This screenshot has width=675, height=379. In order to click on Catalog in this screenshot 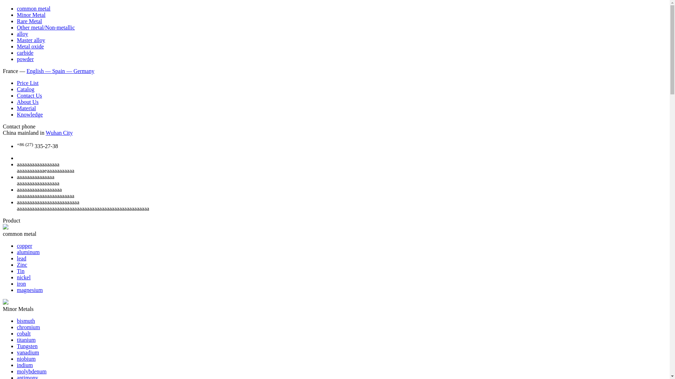, I will do `click(26, 89)`.